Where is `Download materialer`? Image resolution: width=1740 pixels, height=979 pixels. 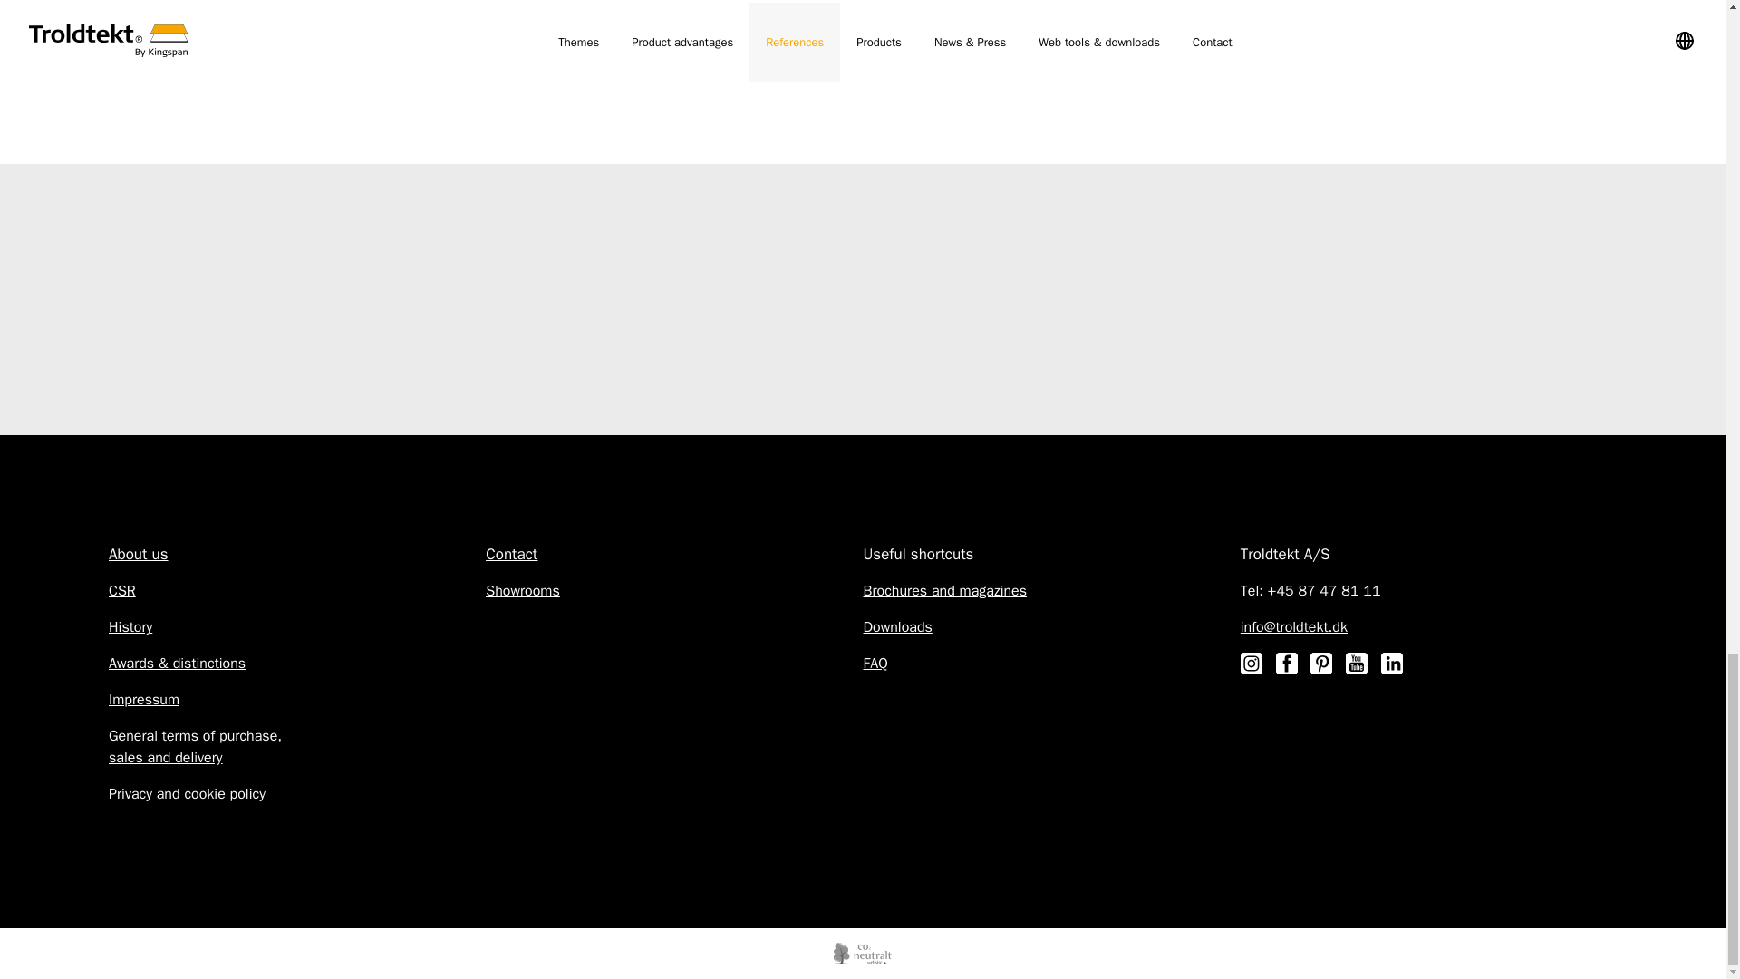 Download materialer is located at coordinates (897, 627).